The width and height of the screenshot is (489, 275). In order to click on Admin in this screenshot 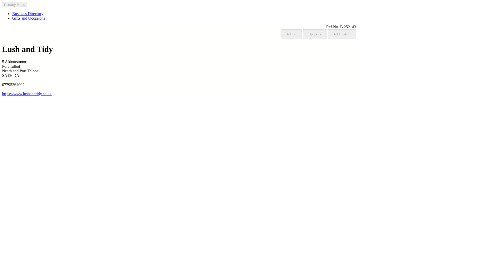, I will do `click(291, 34)`.